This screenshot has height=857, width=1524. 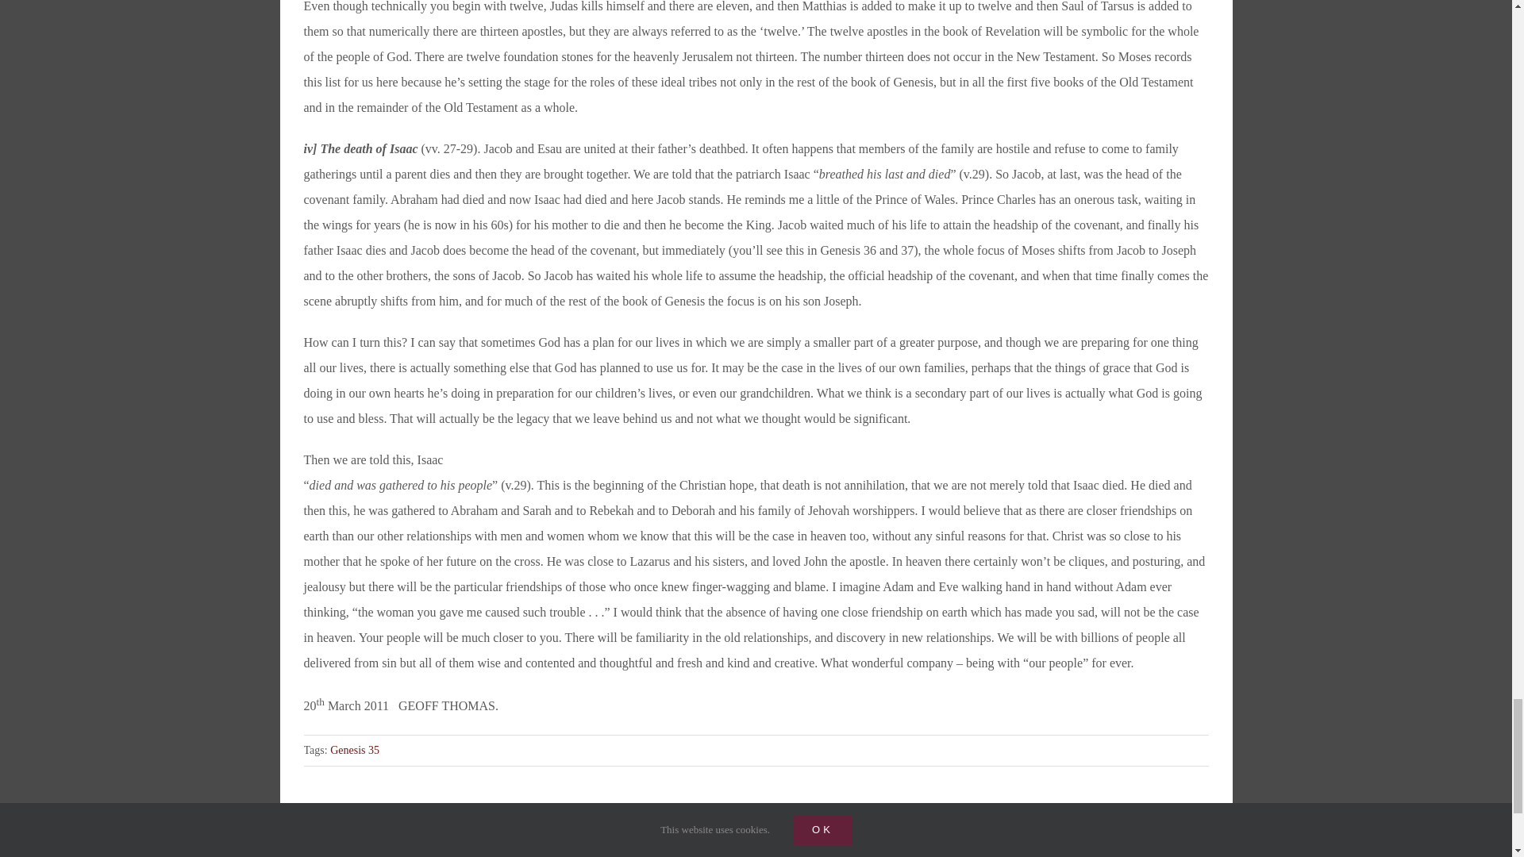 What do you see at coordinates (1084, 846) in the screenshot?
I see `Facebook` at bounding box center [1084, 846].